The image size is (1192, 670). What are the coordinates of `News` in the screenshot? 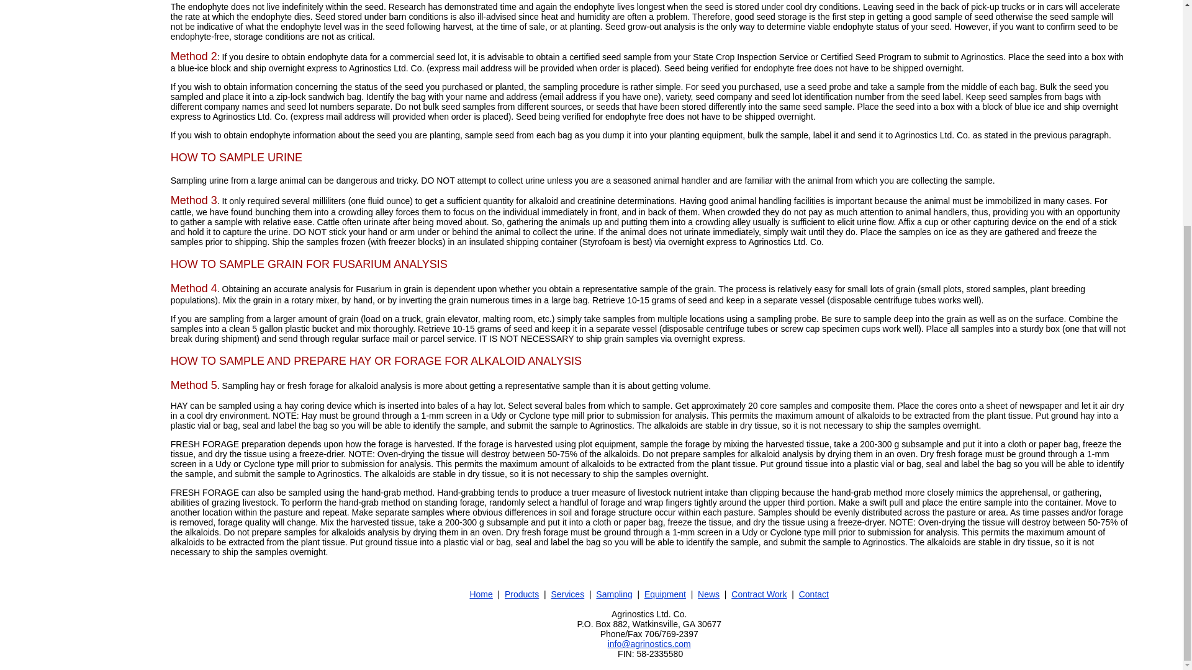 It's located at (708, 594).